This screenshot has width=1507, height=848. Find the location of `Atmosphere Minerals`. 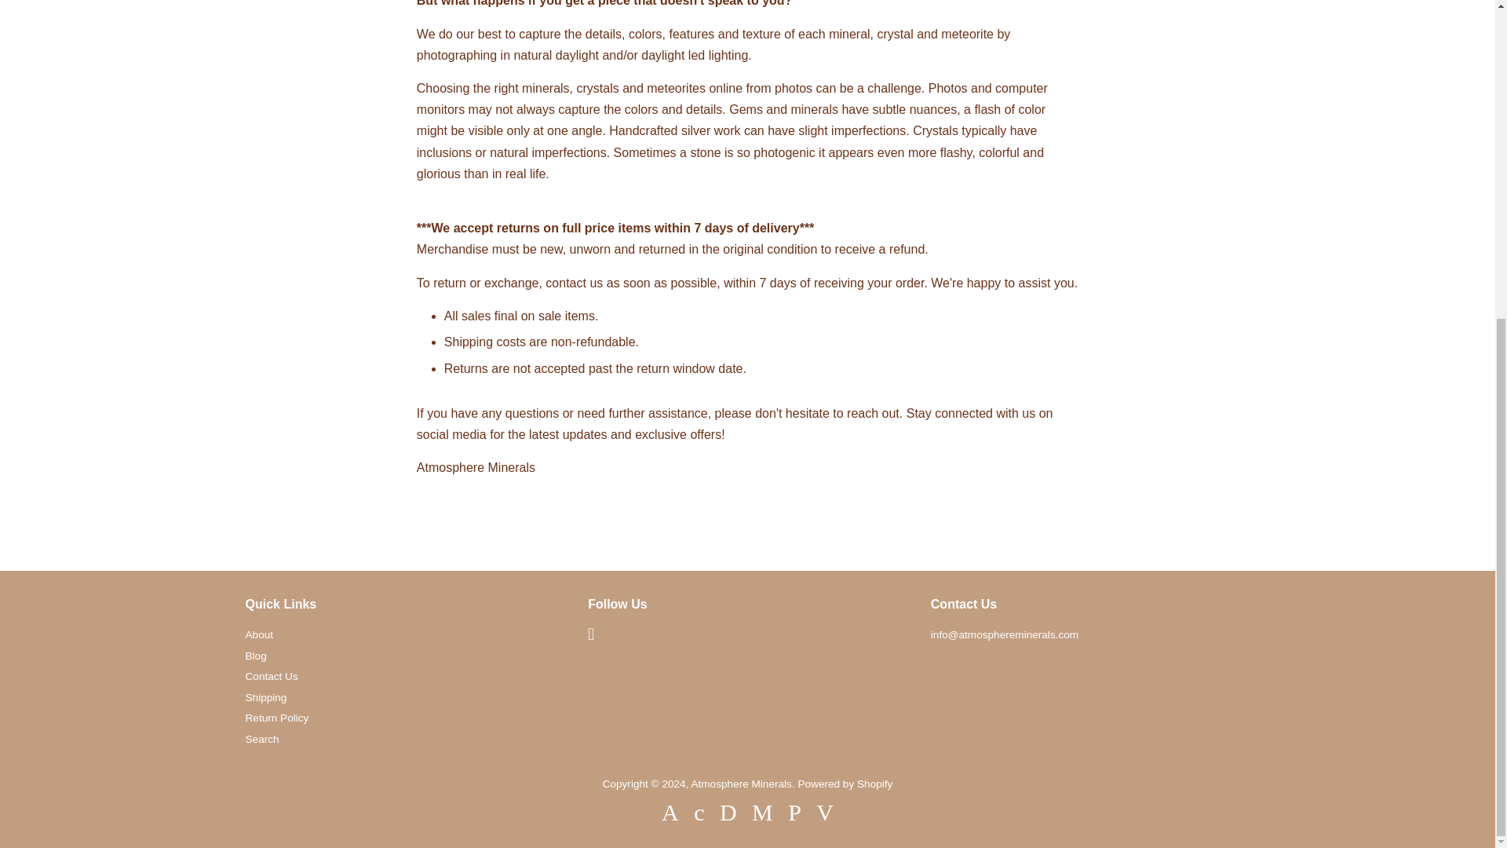

Atmosphere Minerals is located at coordinates (741, 784).